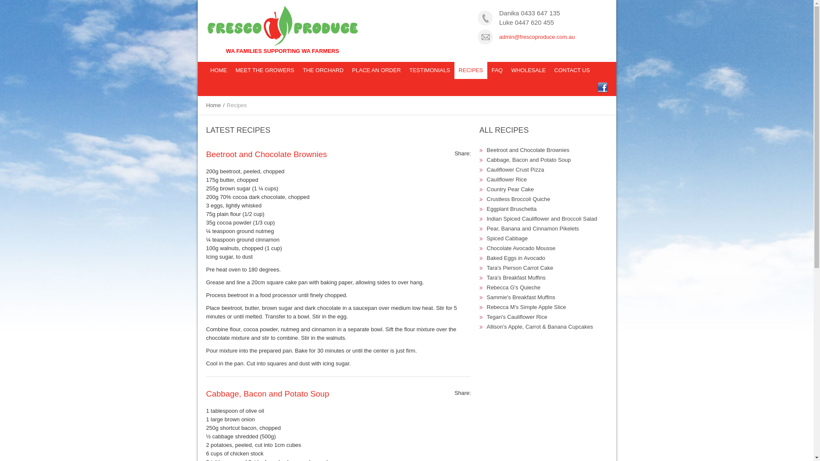  I want to click on Beetroot and Chocolate Brownies, so click(266, 155).